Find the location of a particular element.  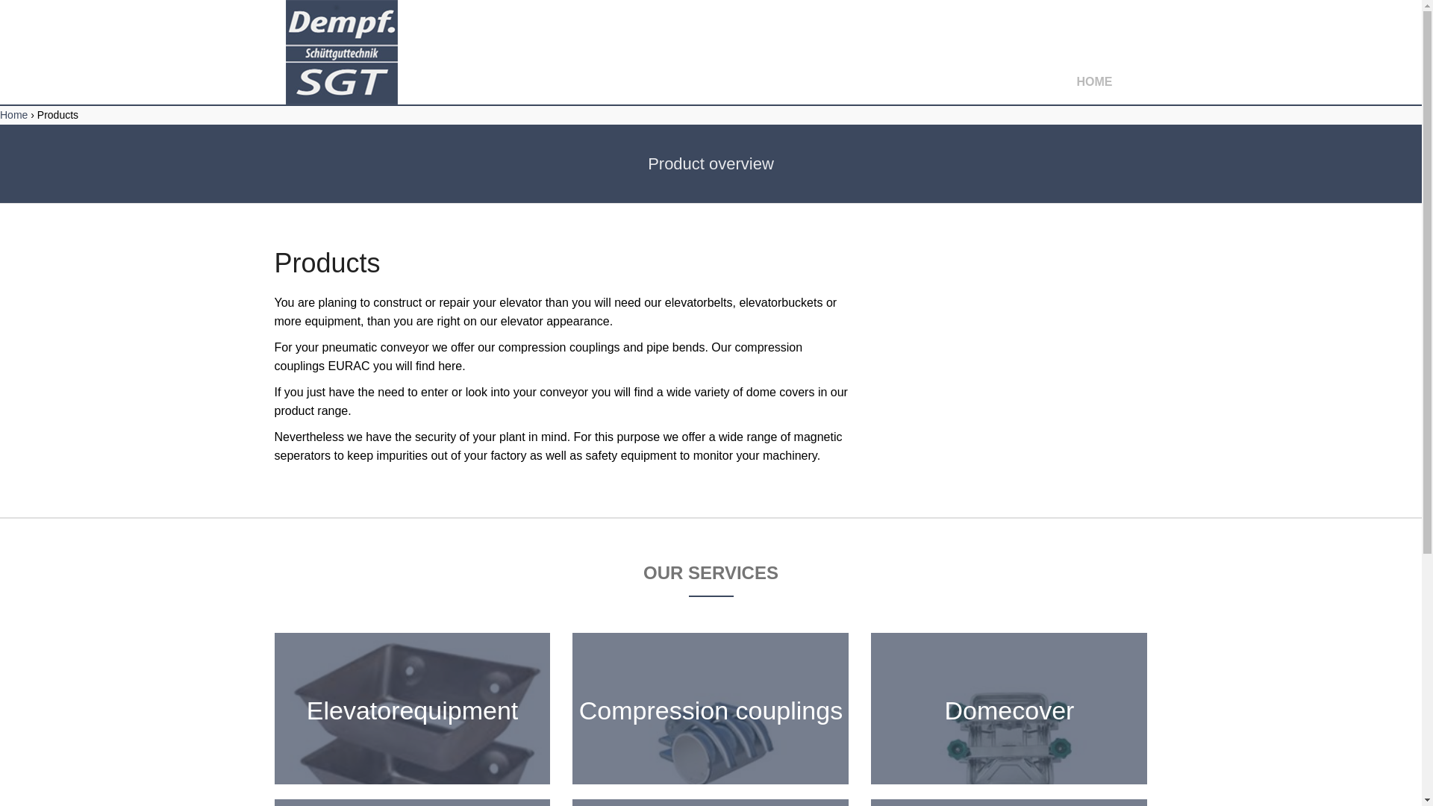

Domecover is located at coordinates (1009, 707).